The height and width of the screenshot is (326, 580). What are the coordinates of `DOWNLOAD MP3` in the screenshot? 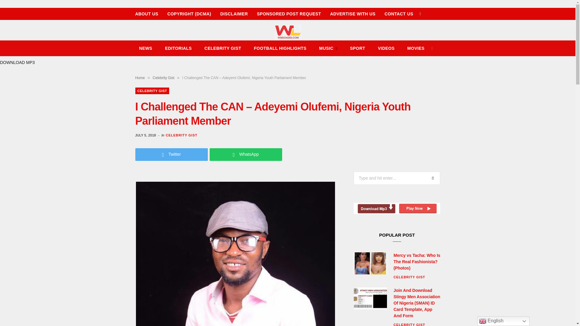 It's located at (18, 62).